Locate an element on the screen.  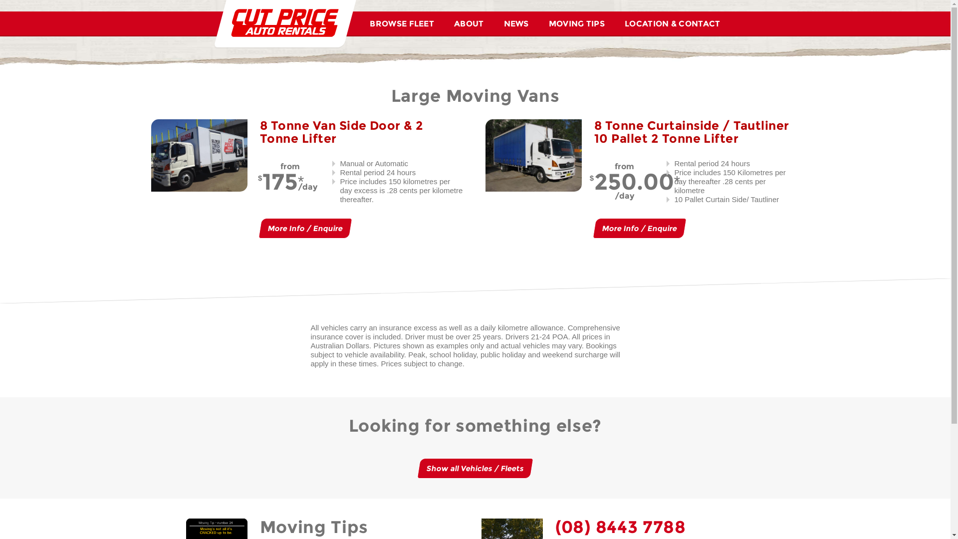
NEWS is located at coordinates (516, 23).